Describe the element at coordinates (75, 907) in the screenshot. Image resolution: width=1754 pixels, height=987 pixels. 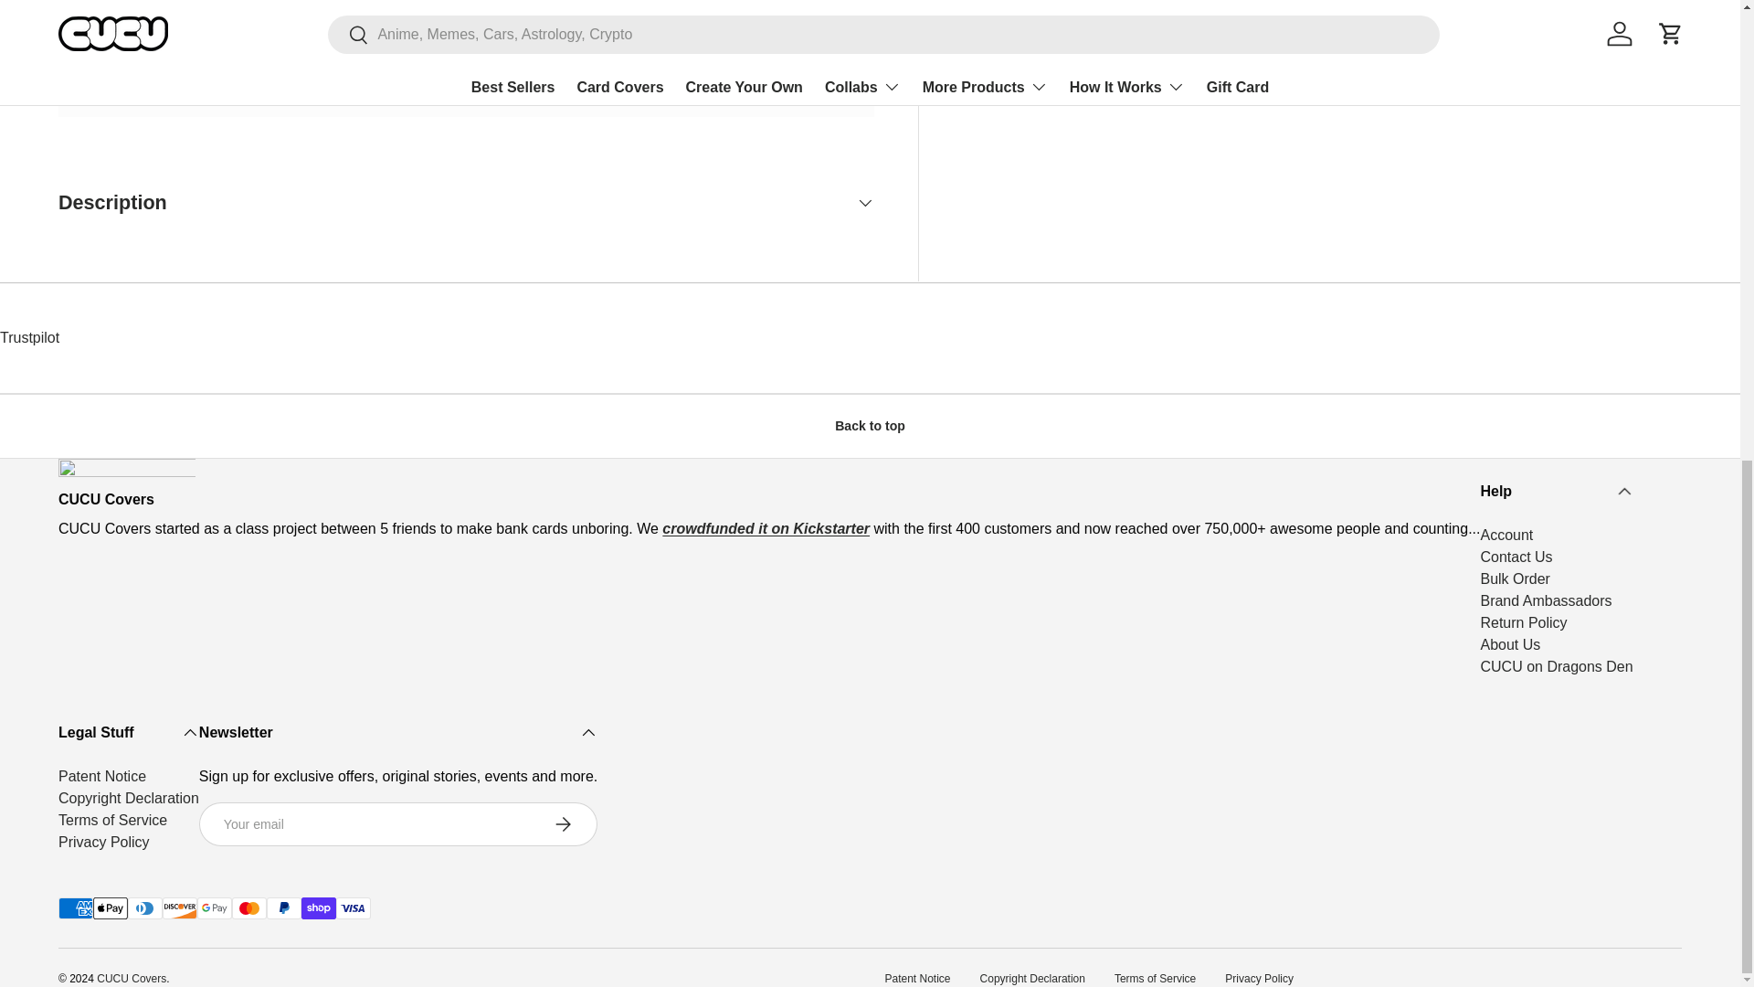
I see `American Express` at that location.